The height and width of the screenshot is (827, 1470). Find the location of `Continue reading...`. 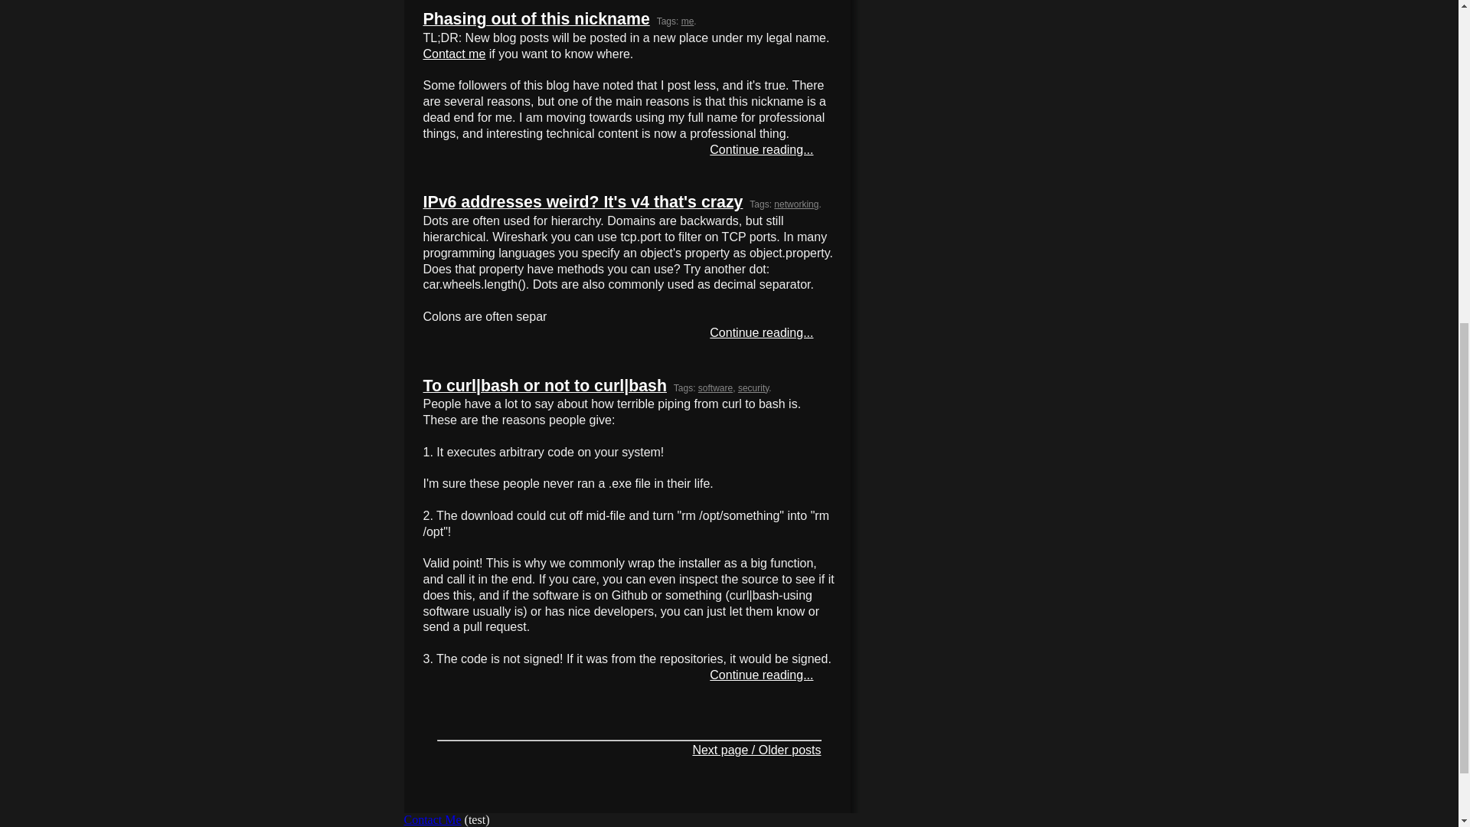

Continue reading... is located at coordinates (761, 332).